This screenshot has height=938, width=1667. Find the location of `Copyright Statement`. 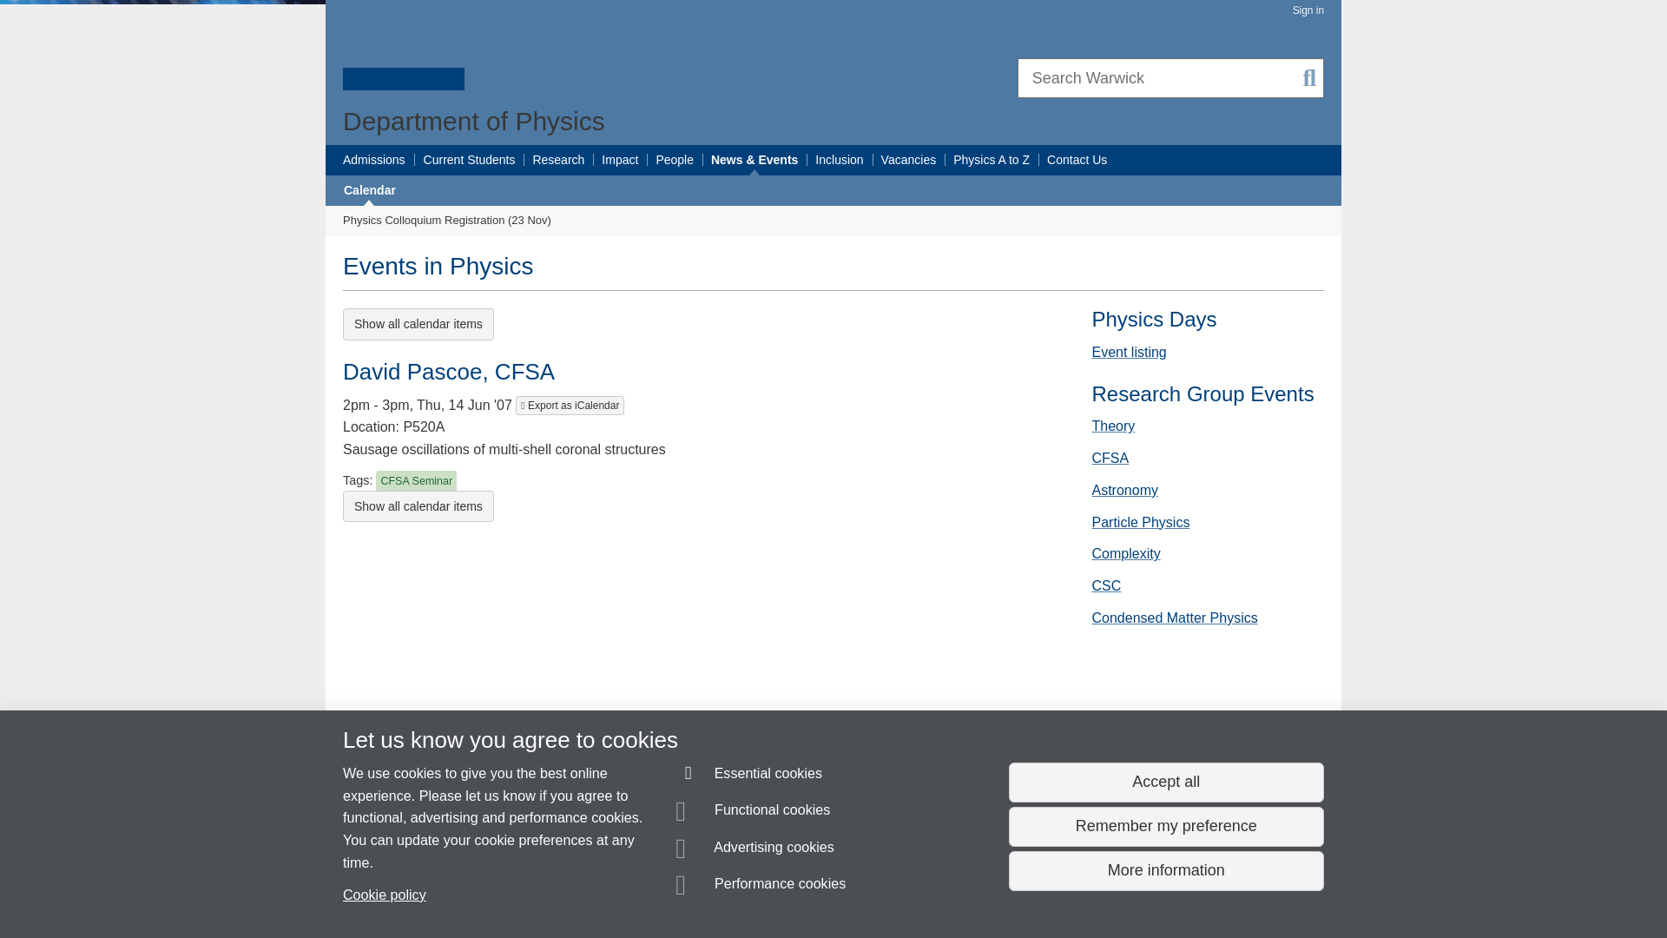

Copyright Statement is located at coordinates (595, 894).